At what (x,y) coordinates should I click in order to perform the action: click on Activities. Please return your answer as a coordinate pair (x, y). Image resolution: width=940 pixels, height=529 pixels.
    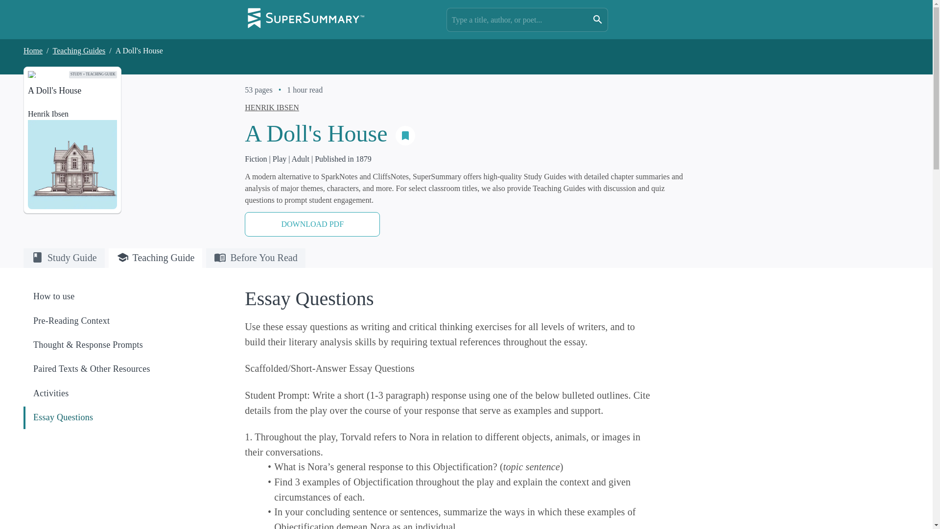
    Looking at the image, I should click on (112, 393).